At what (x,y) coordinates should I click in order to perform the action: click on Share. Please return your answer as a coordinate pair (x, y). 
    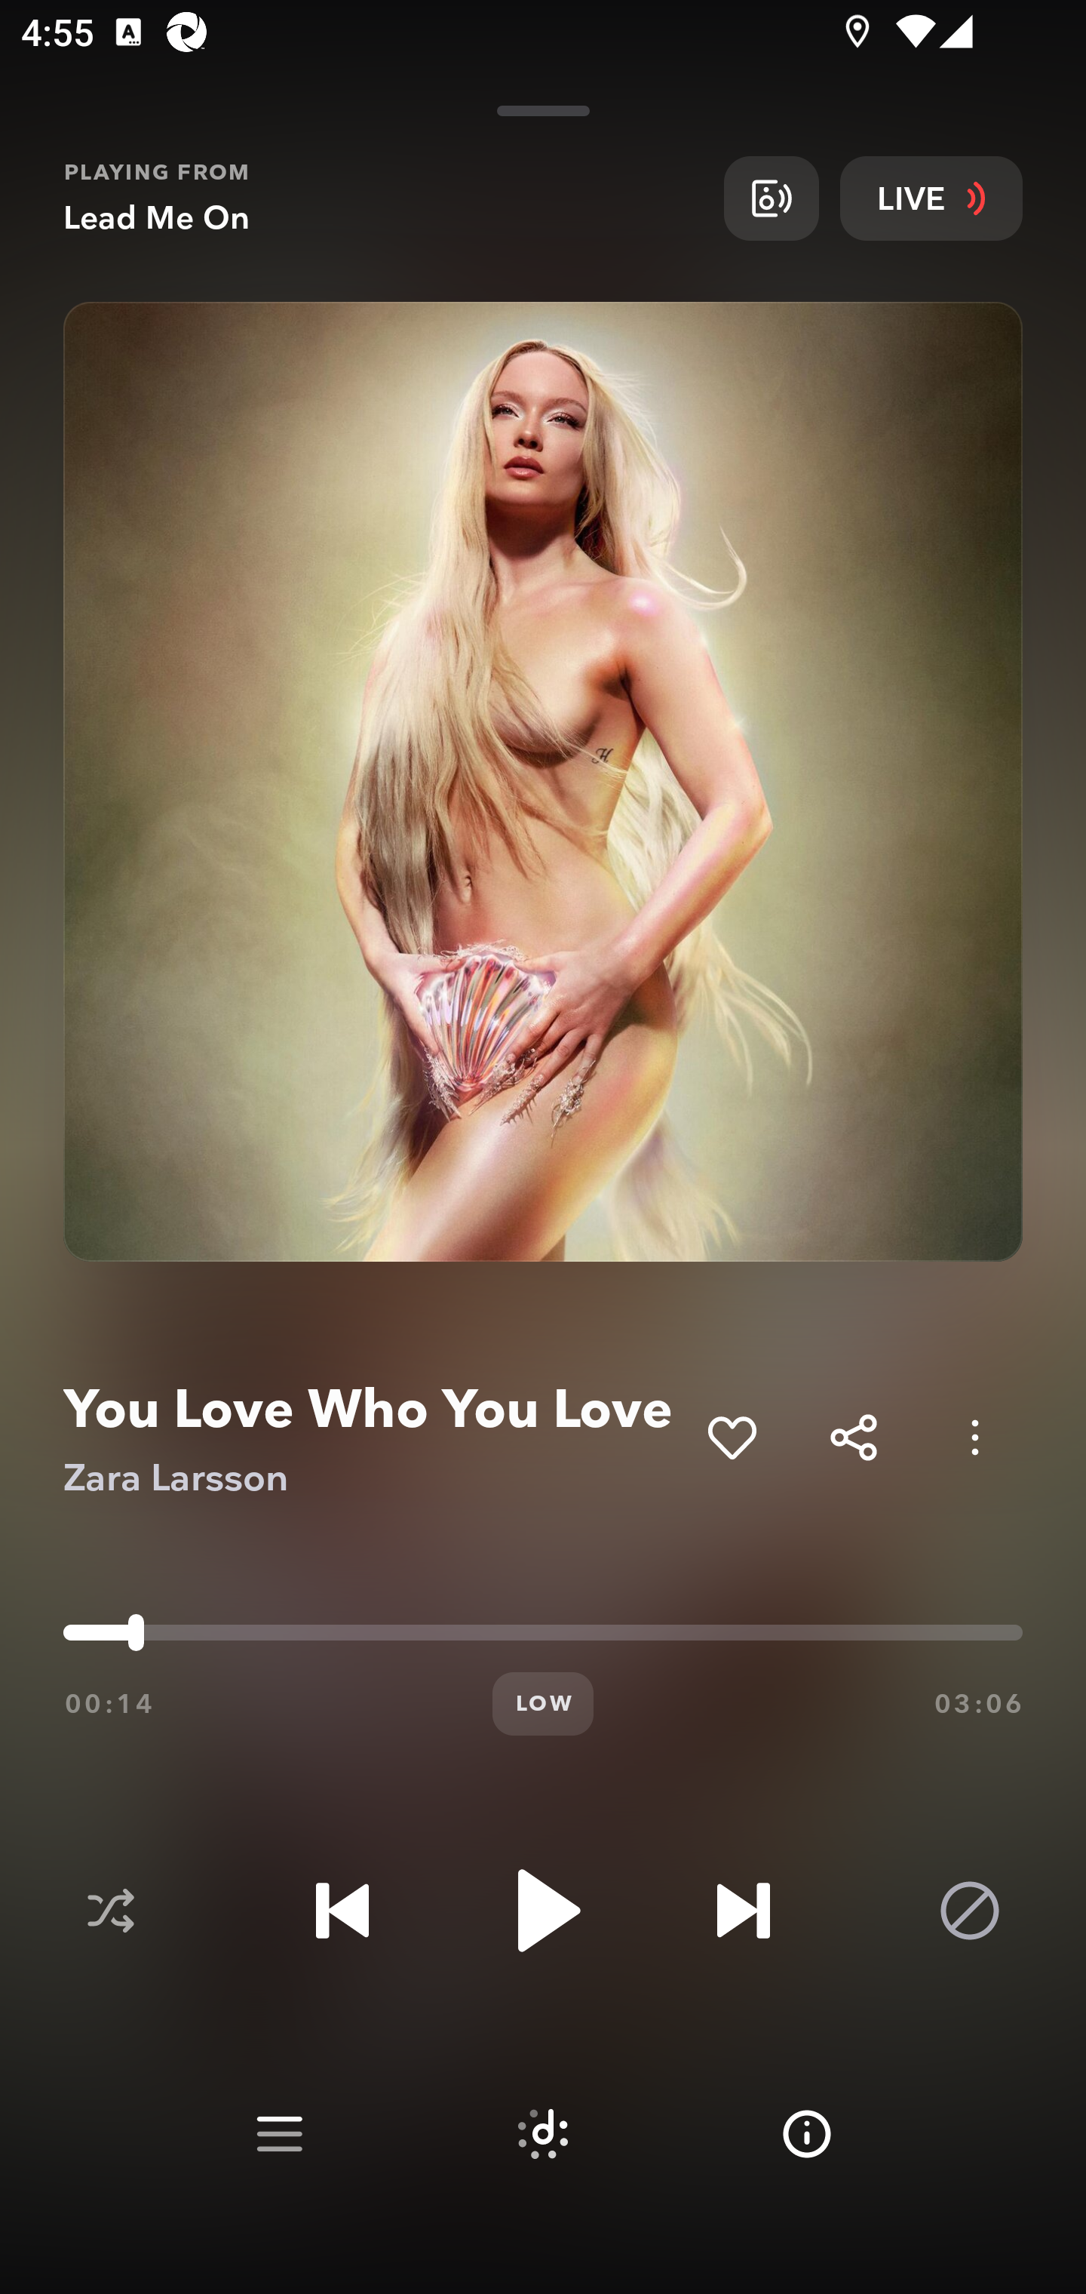
    Looking at the image, I should click on (854, 1437).